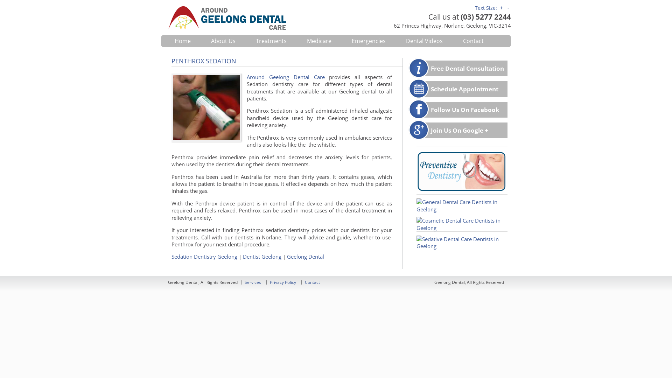  Describe the element at coordinates (271, 41) in the screenshot. I see `Treatments` at that location.